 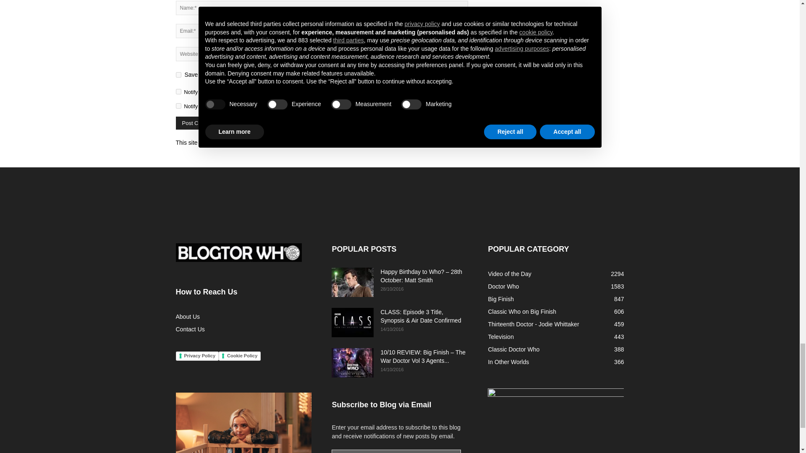 What do you see at coordinates (178, 106) in the screenshot?
I see `subscribe` at bounding box center [178, 106].